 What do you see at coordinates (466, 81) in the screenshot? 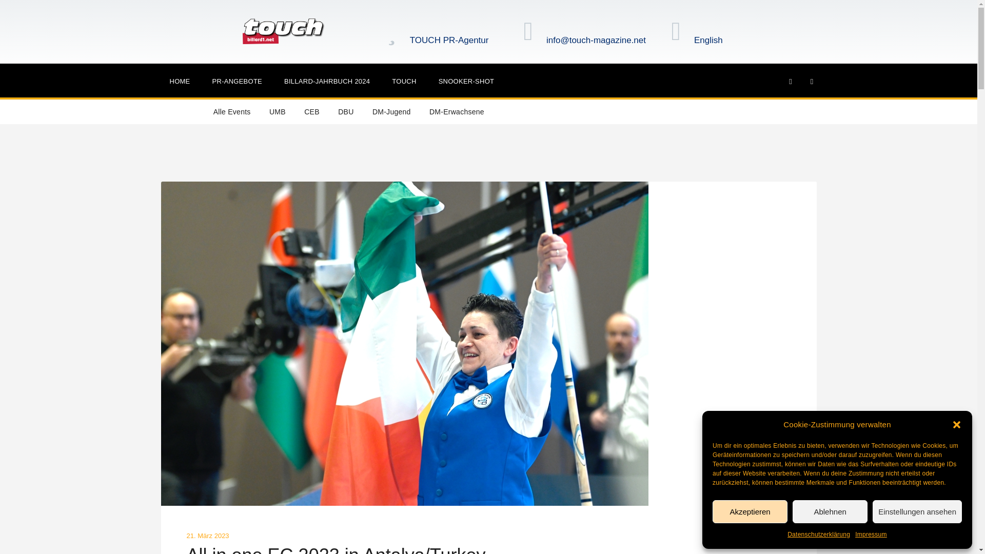
I see `SNOOKER-SHOT` at bounding box center [466, 81].